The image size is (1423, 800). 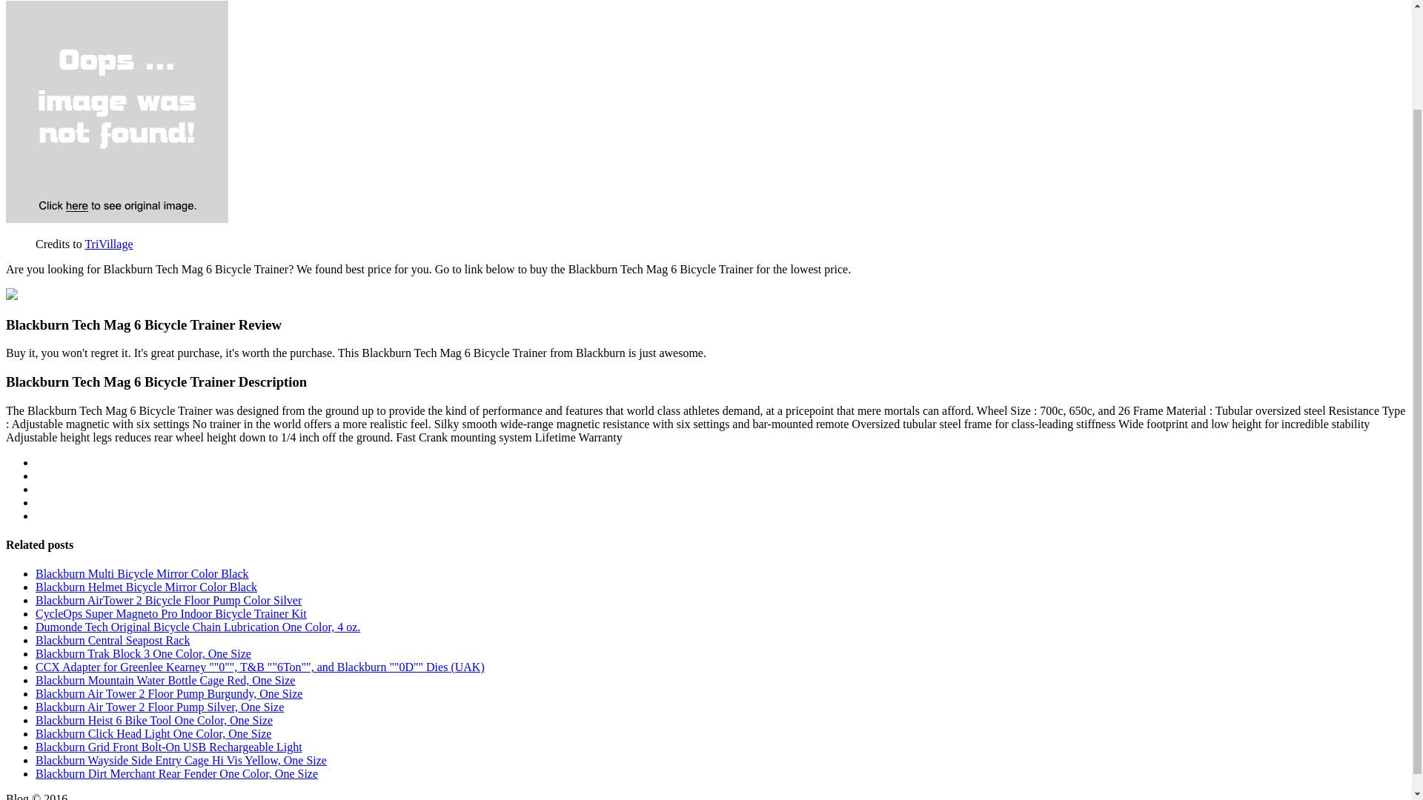 What do you see at coordinates (113, 640) in the screenshot?
I see `Blackburn Central Seapost Rack` at bounding box center [113, 640].